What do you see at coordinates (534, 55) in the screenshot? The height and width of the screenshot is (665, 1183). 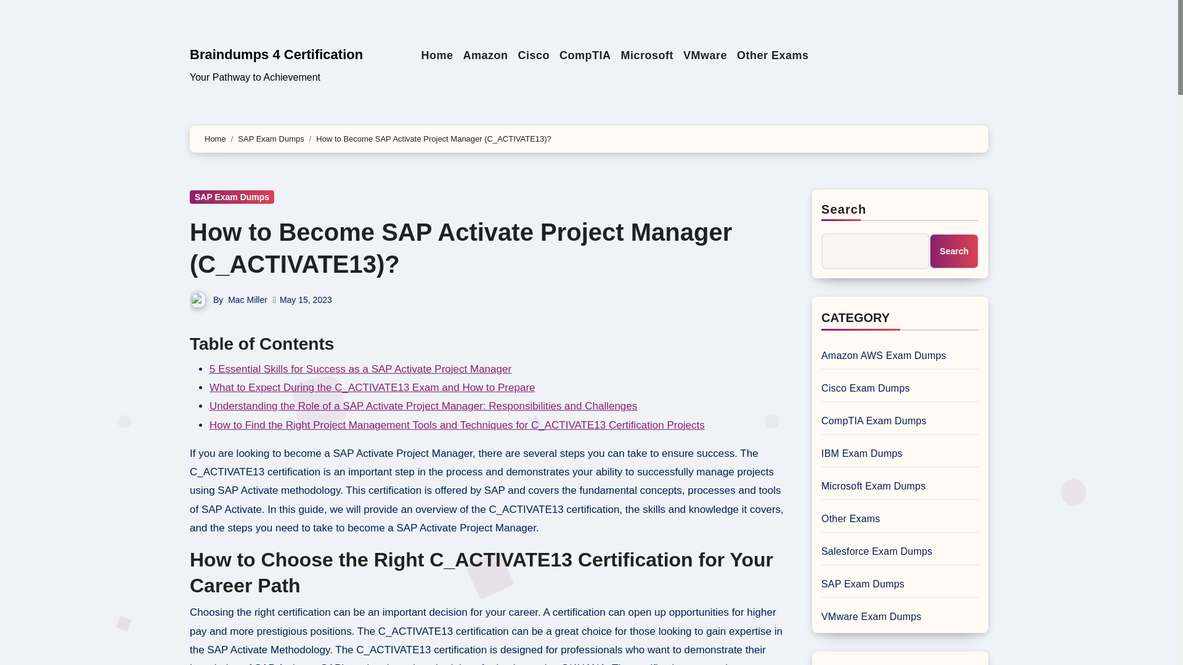 I see `Cisco` at bounding box center [534, 55].